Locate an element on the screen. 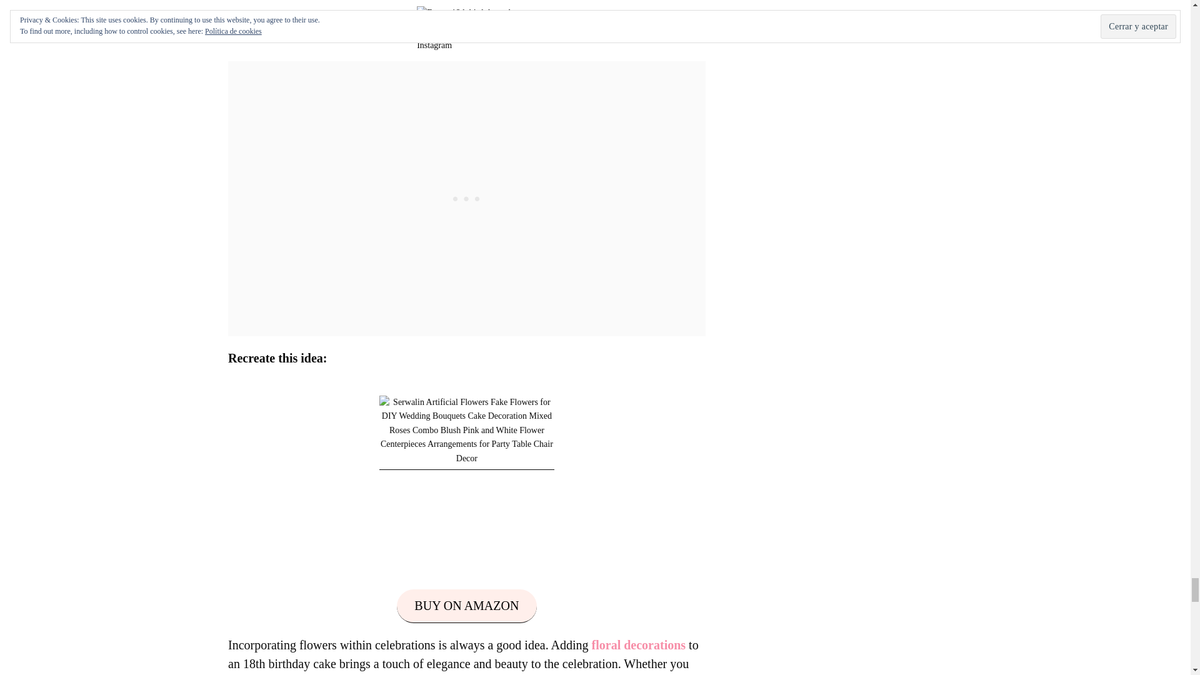  BUY ON AMAZON is located at coordinates (466, 606).